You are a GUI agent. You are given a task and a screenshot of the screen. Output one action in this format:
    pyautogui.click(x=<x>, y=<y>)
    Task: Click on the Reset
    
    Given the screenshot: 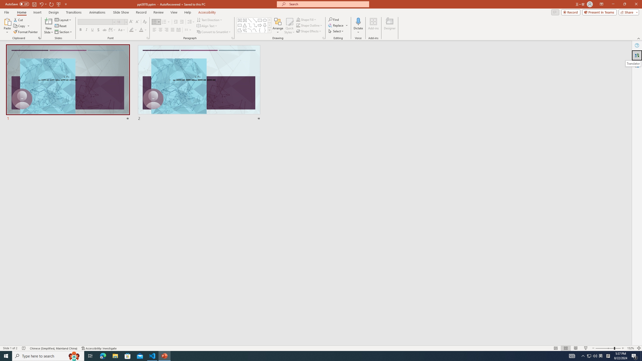 What is the action you would take?
    pyautogui.click(x=61, y=26)
    